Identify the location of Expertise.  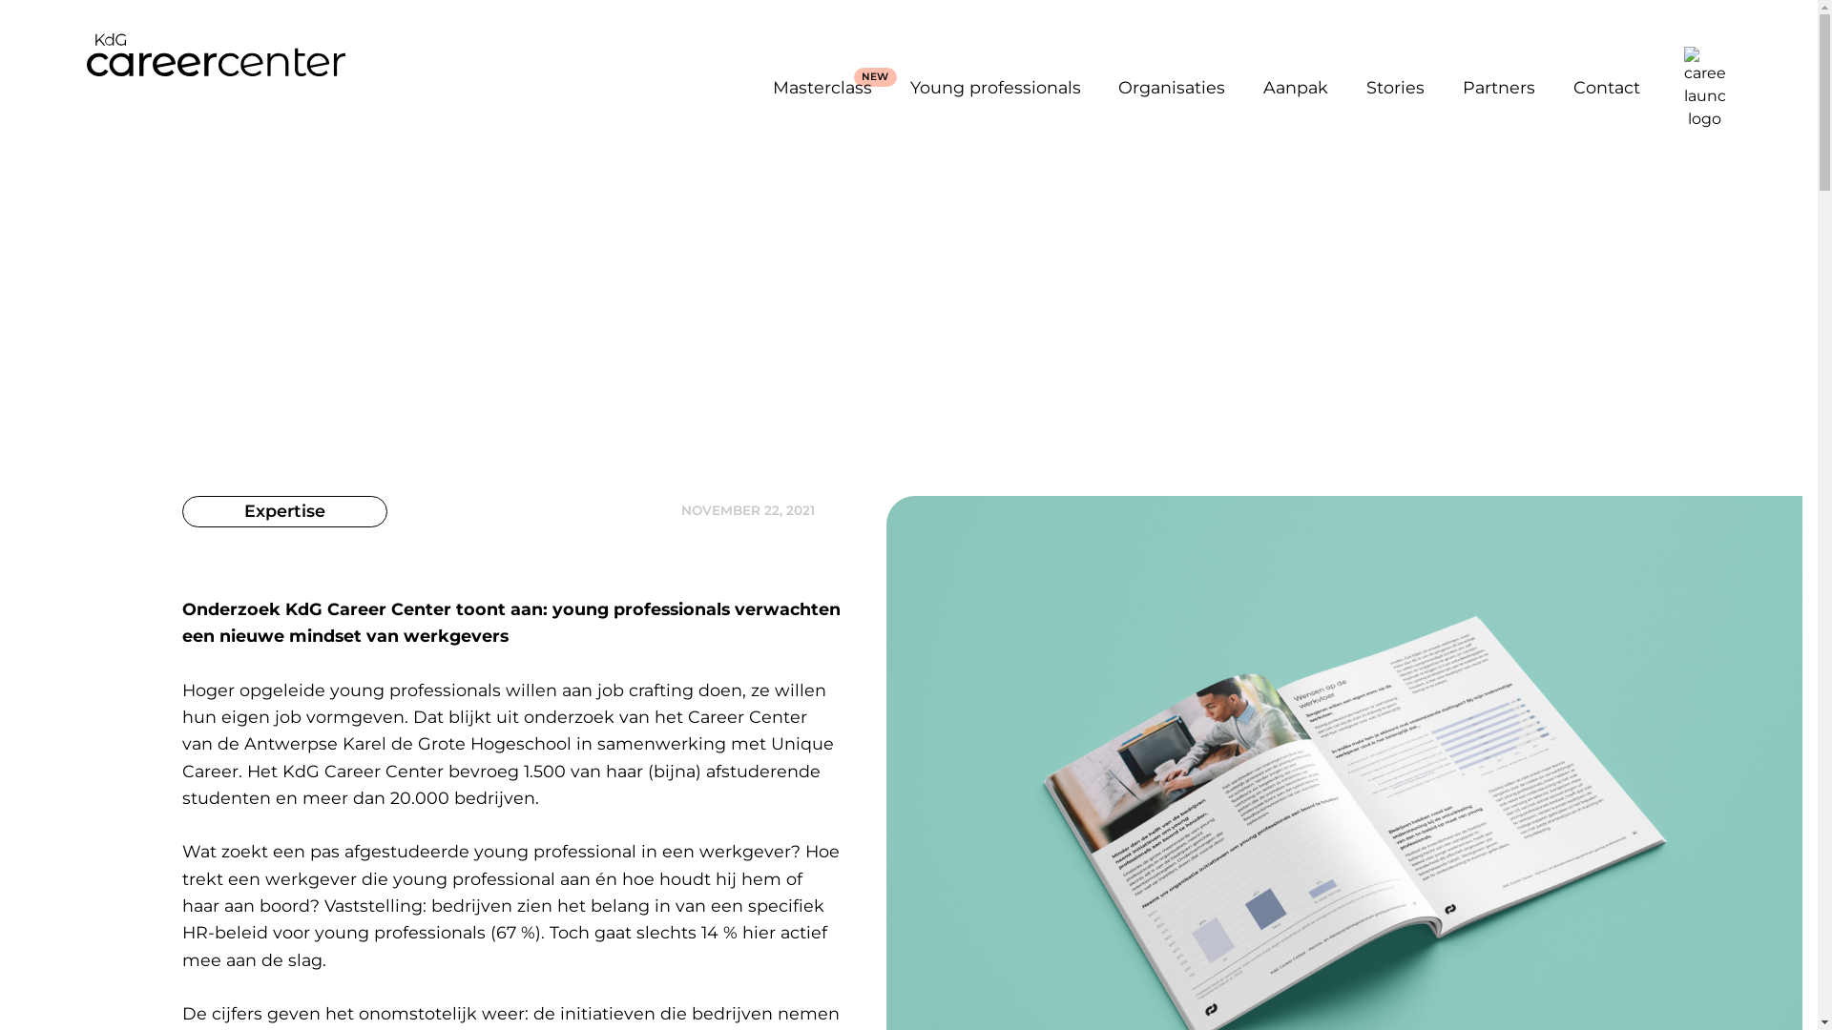
(284, 511).